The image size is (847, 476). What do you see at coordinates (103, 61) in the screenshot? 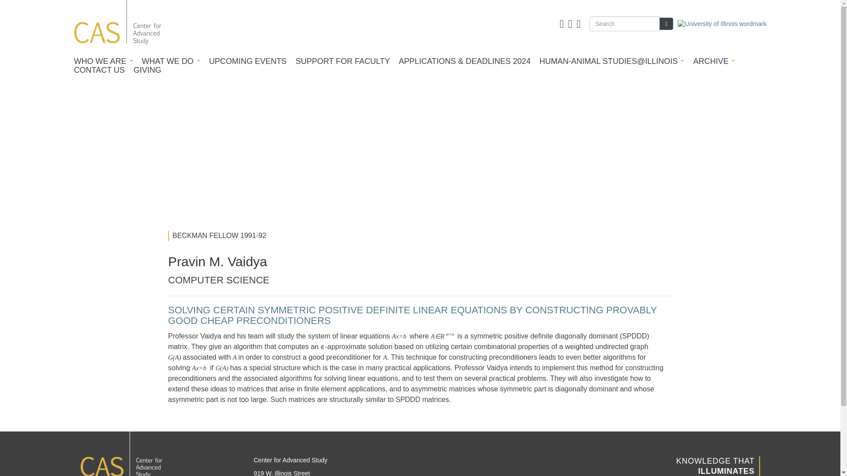
I see `WHO WE ARE` at bounding box center [103, 61].